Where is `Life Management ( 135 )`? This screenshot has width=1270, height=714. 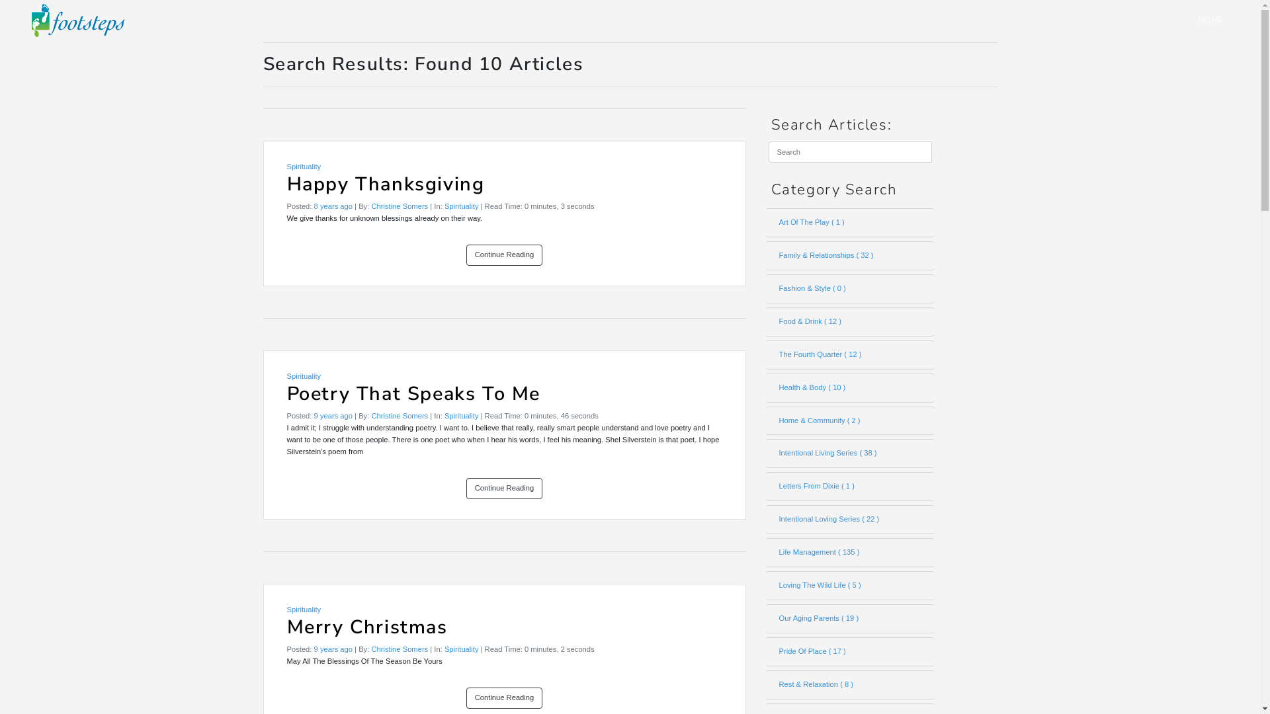 Life Management ( 135 ) is located at coordinates (851, 553).